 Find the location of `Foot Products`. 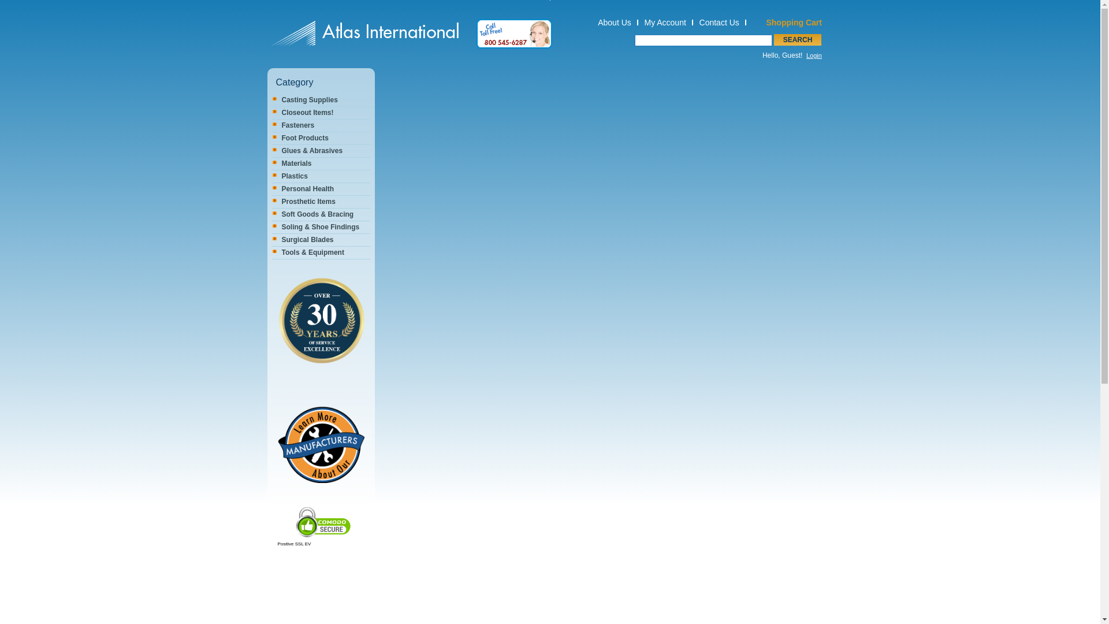

Foot Products is located at coordinates (321, 138).